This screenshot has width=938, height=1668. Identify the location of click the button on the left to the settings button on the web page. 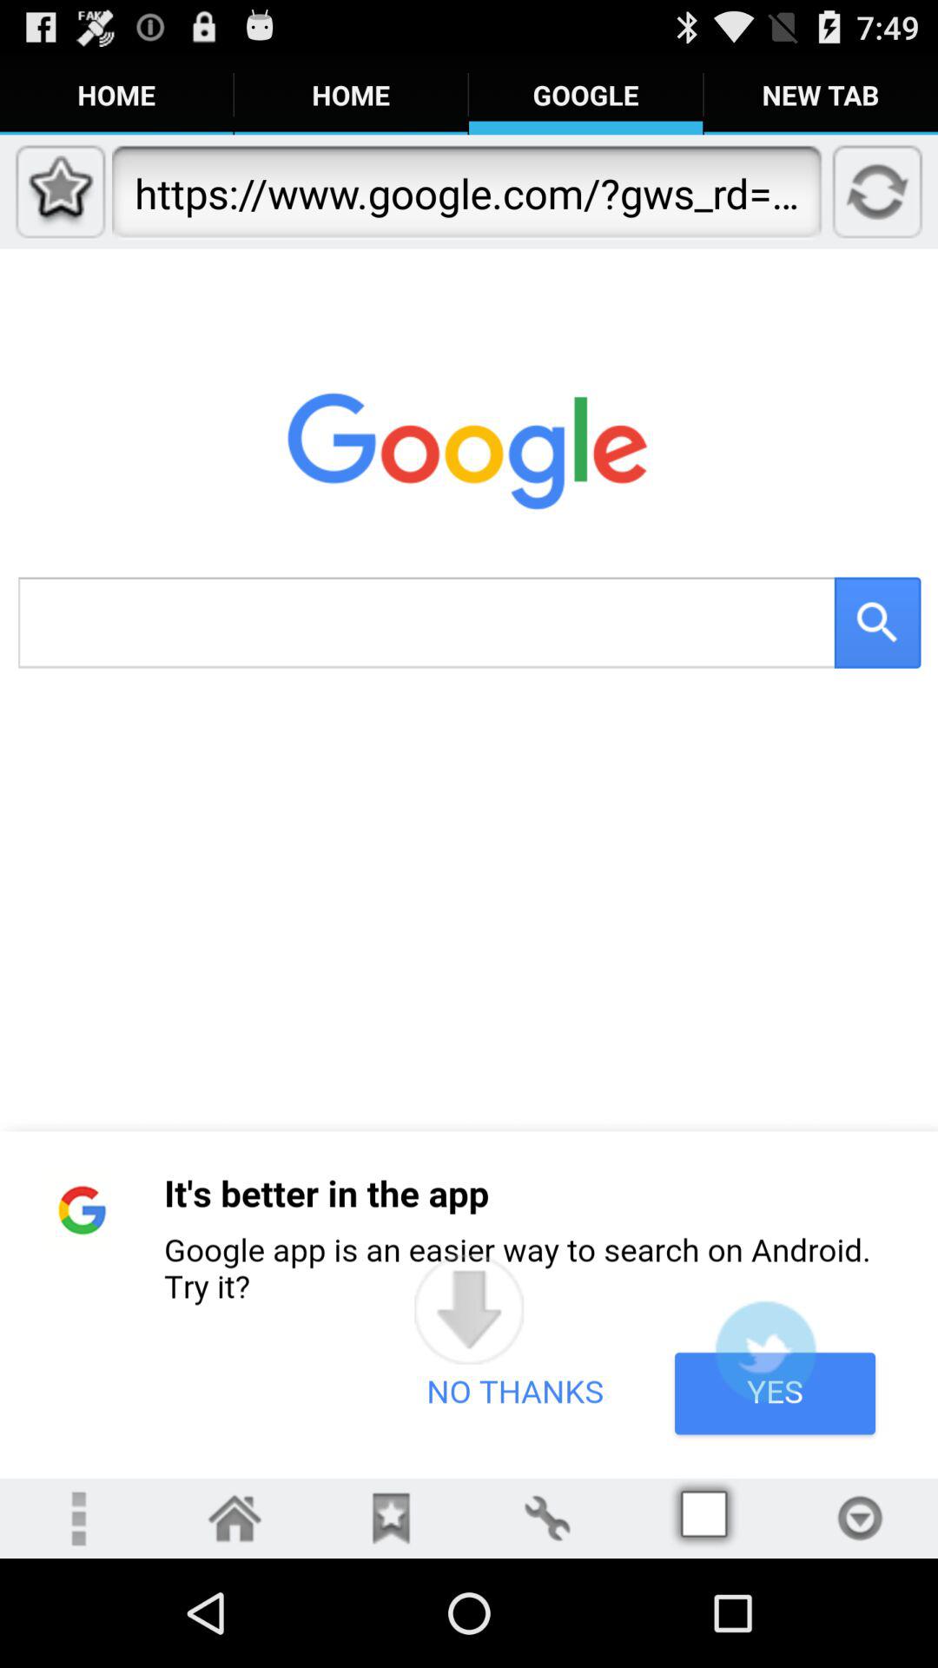
(391, 1518).